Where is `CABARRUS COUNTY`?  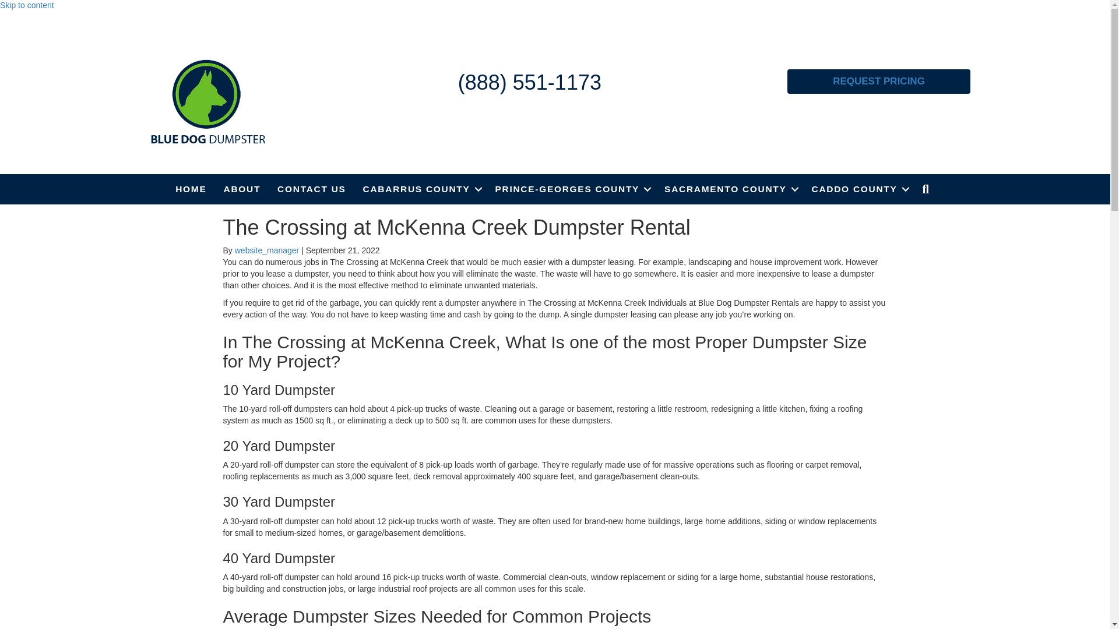 CABARRUS COUNTY is located at coordinates (421, 189).